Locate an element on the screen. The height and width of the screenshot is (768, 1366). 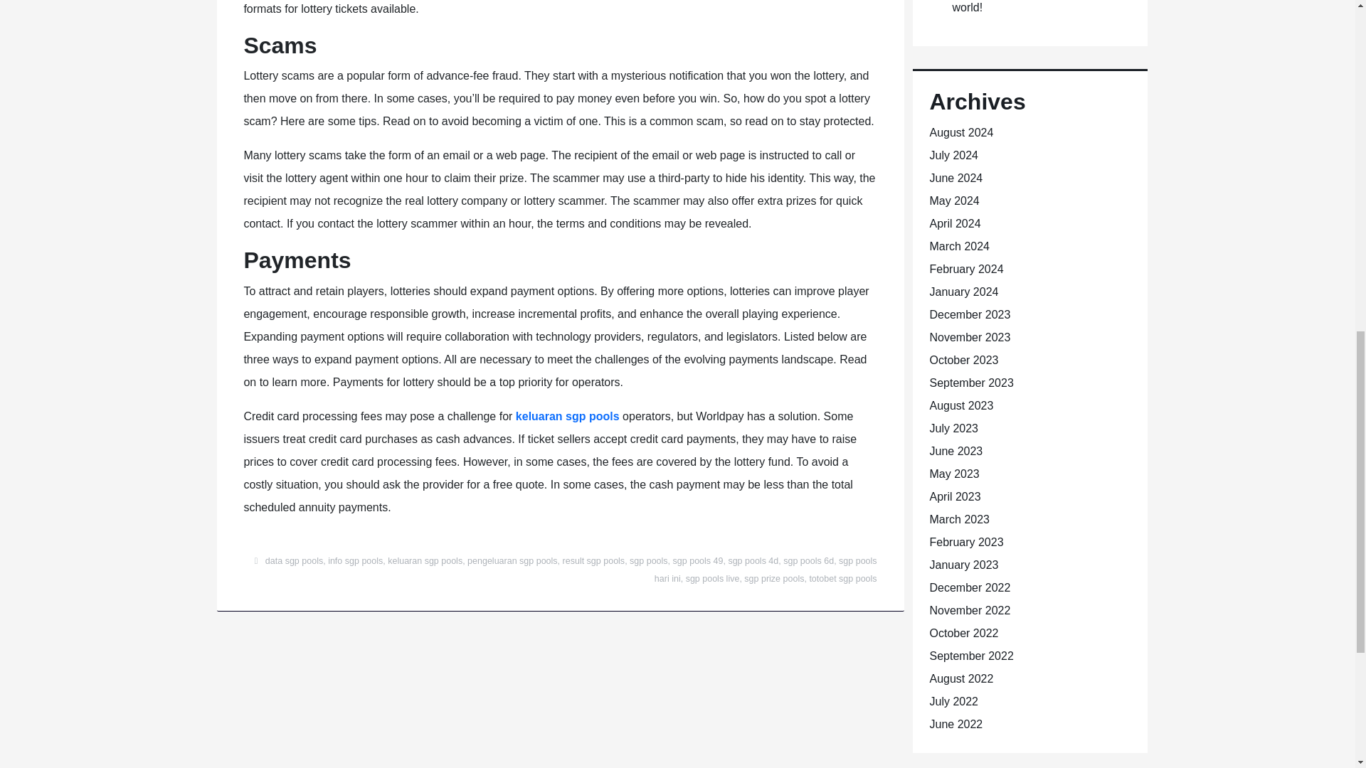
October 2023 is located at coordinates (963, 360).